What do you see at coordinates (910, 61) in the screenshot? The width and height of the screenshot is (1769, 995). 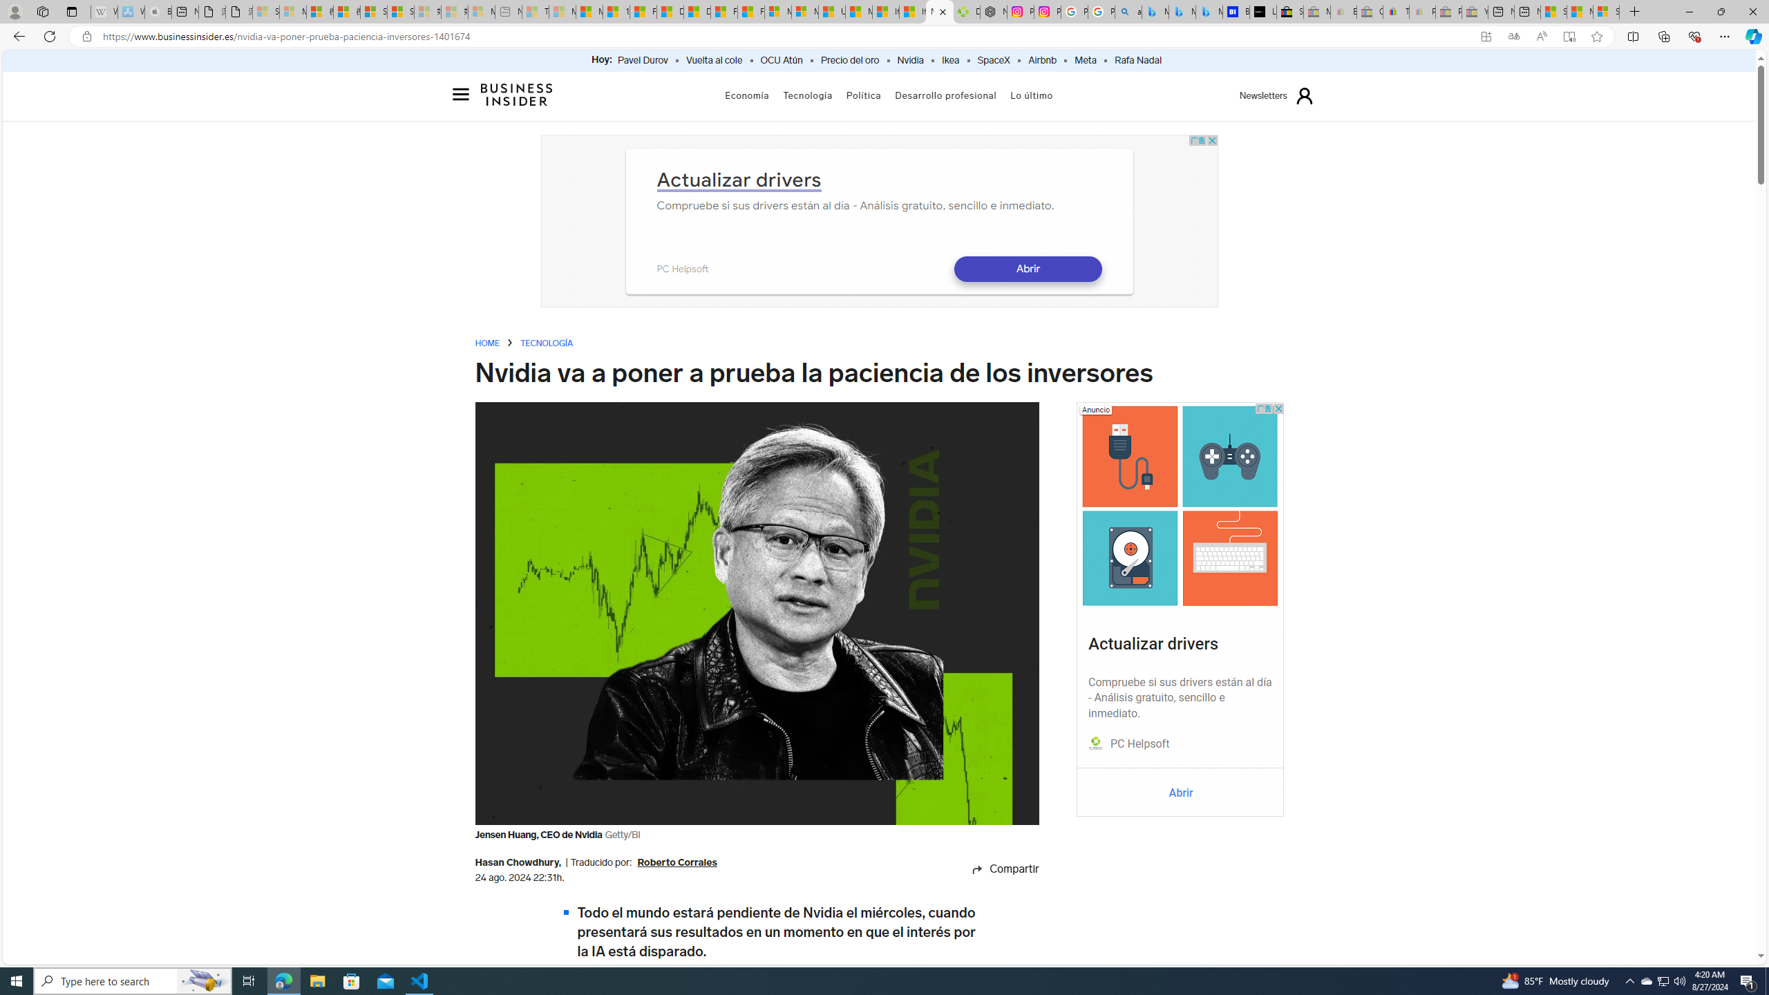 I see `Nvidia` at bounding box center [910, 61].